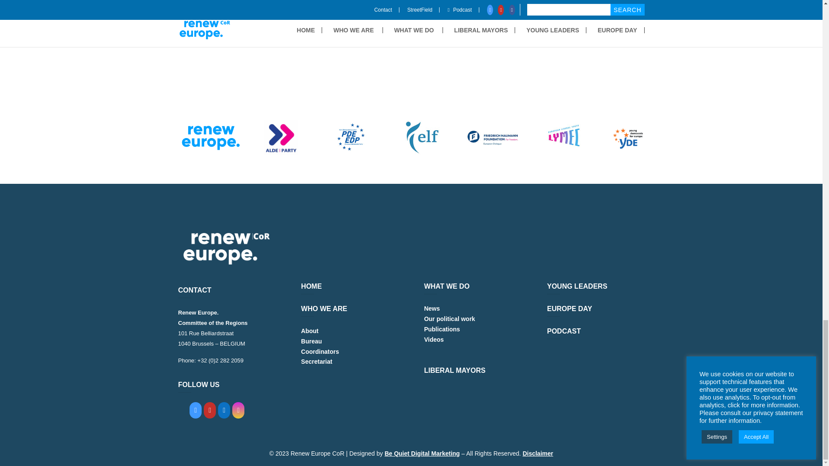 This screenshot has width=829, height=466. I want to click on renew-europe-cor-logo-2023, so click(226, 249).